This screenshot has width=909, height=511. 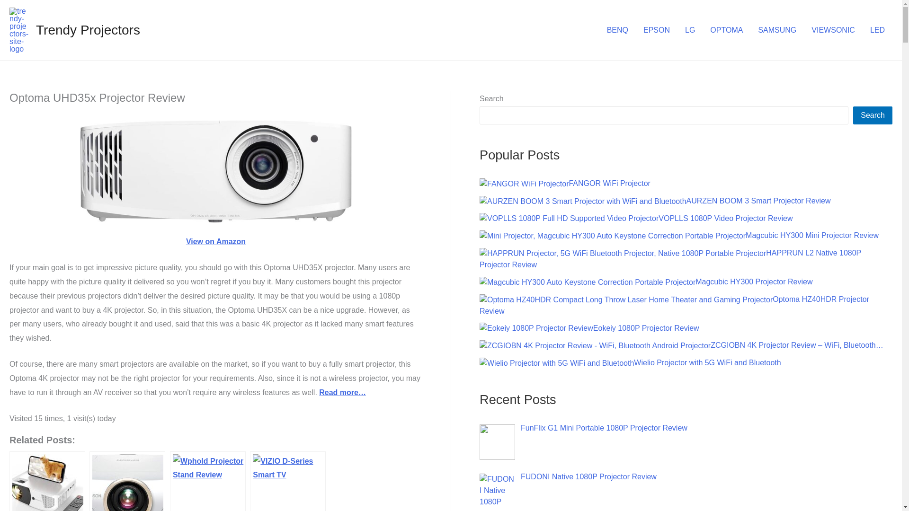 What do you see at coordinates (524, 184) in the screenshot?
I see `FANGOR WiFi Projector` at bounding box center [524, 184].